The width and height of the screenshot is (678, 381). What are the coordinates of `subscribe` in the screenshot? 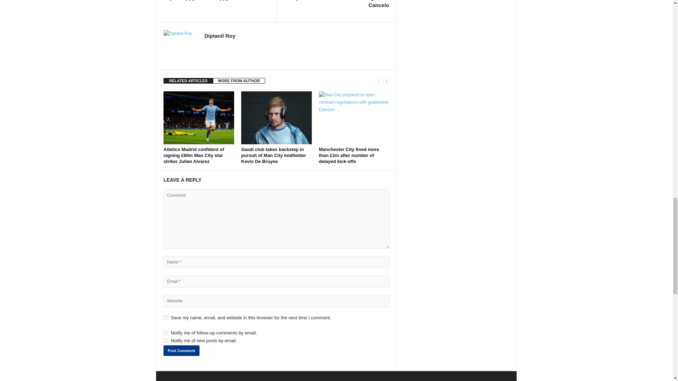 It's located at (166, 341).